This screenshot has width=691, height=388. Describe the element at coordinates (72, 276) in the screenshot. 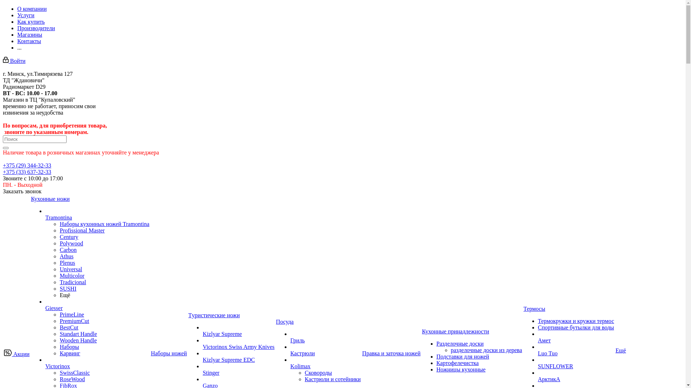

I see `Multicolor` at that location.